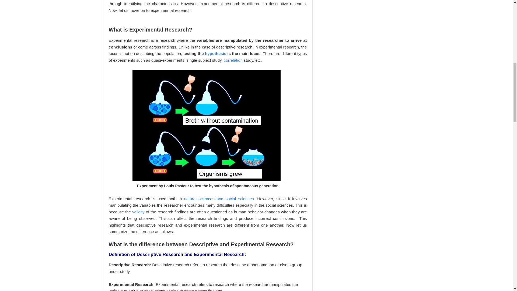  Describe the element at coordinates (219, 199) in the screenshot. I see `Difference Between Social Science and Natural Science` at that location.